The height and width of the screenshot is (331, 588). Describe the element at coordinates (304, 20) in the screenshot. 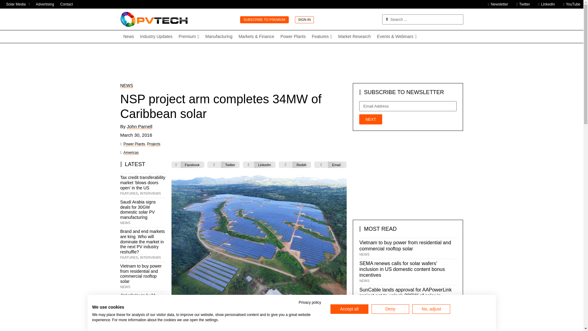

I see `SIGN IN` at that location.